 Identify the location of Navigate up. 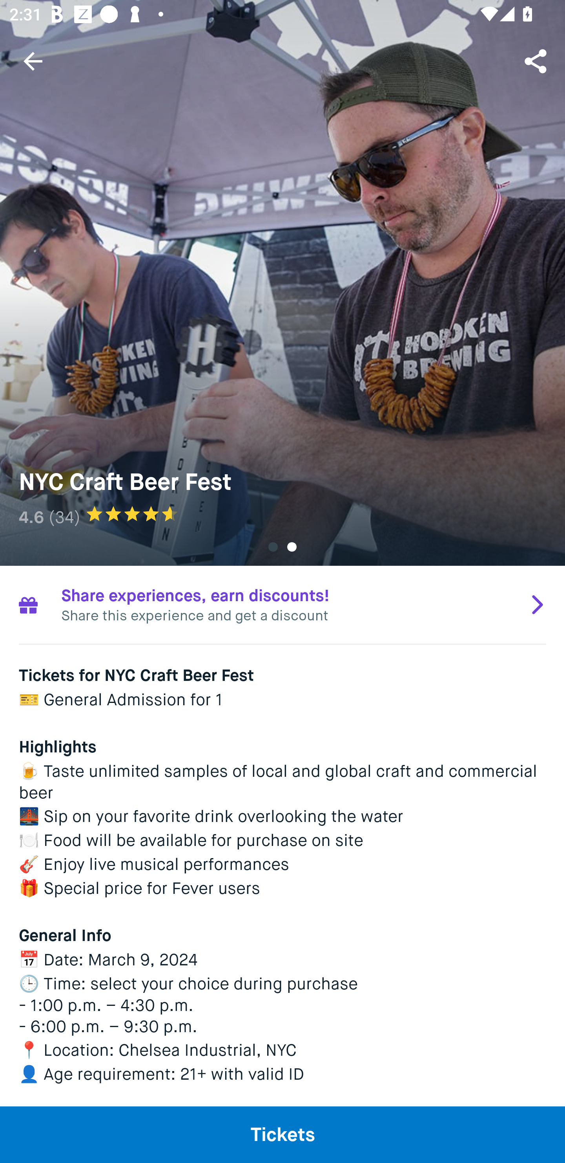
(33, 61).